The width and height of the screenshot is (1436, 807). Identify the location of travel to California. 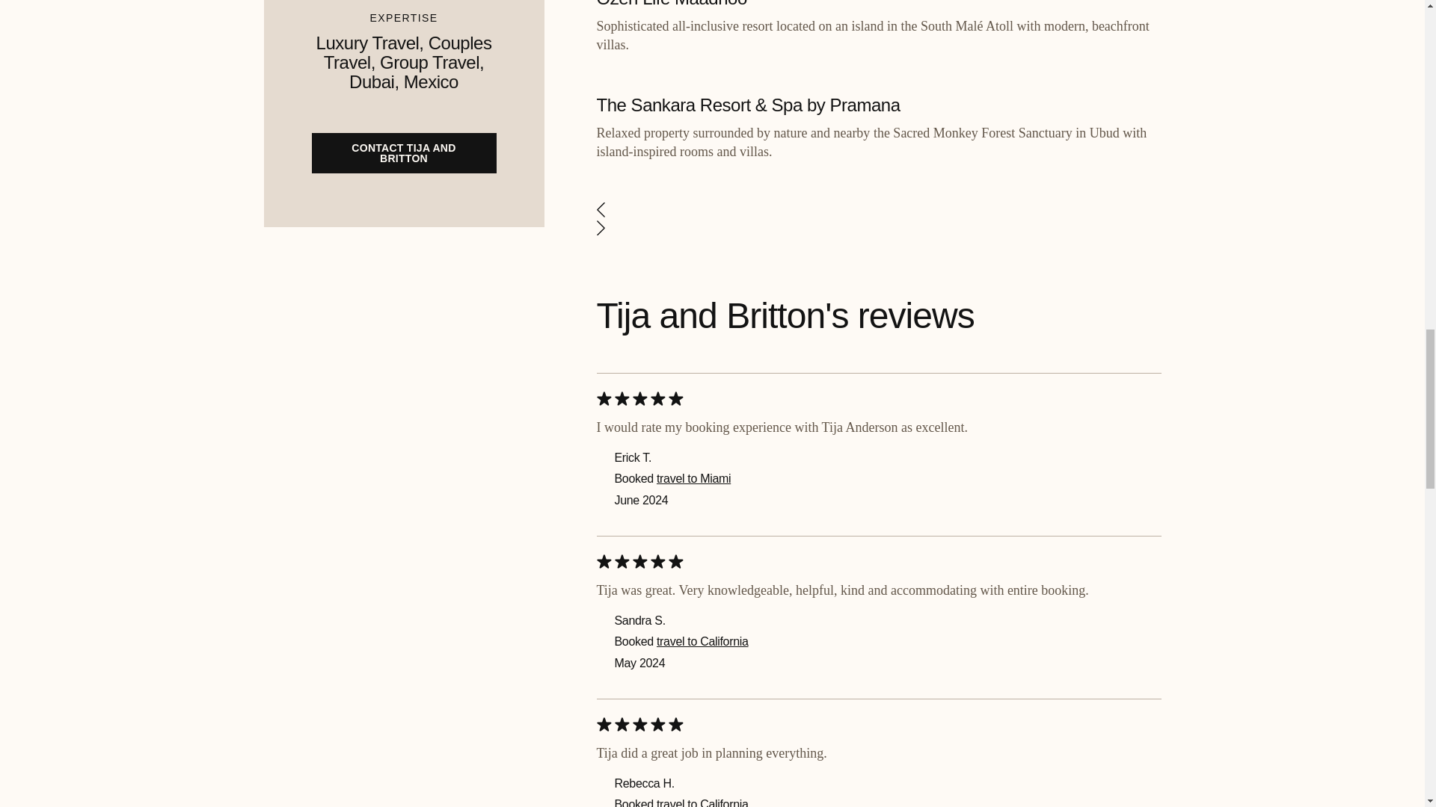
(702, 641).